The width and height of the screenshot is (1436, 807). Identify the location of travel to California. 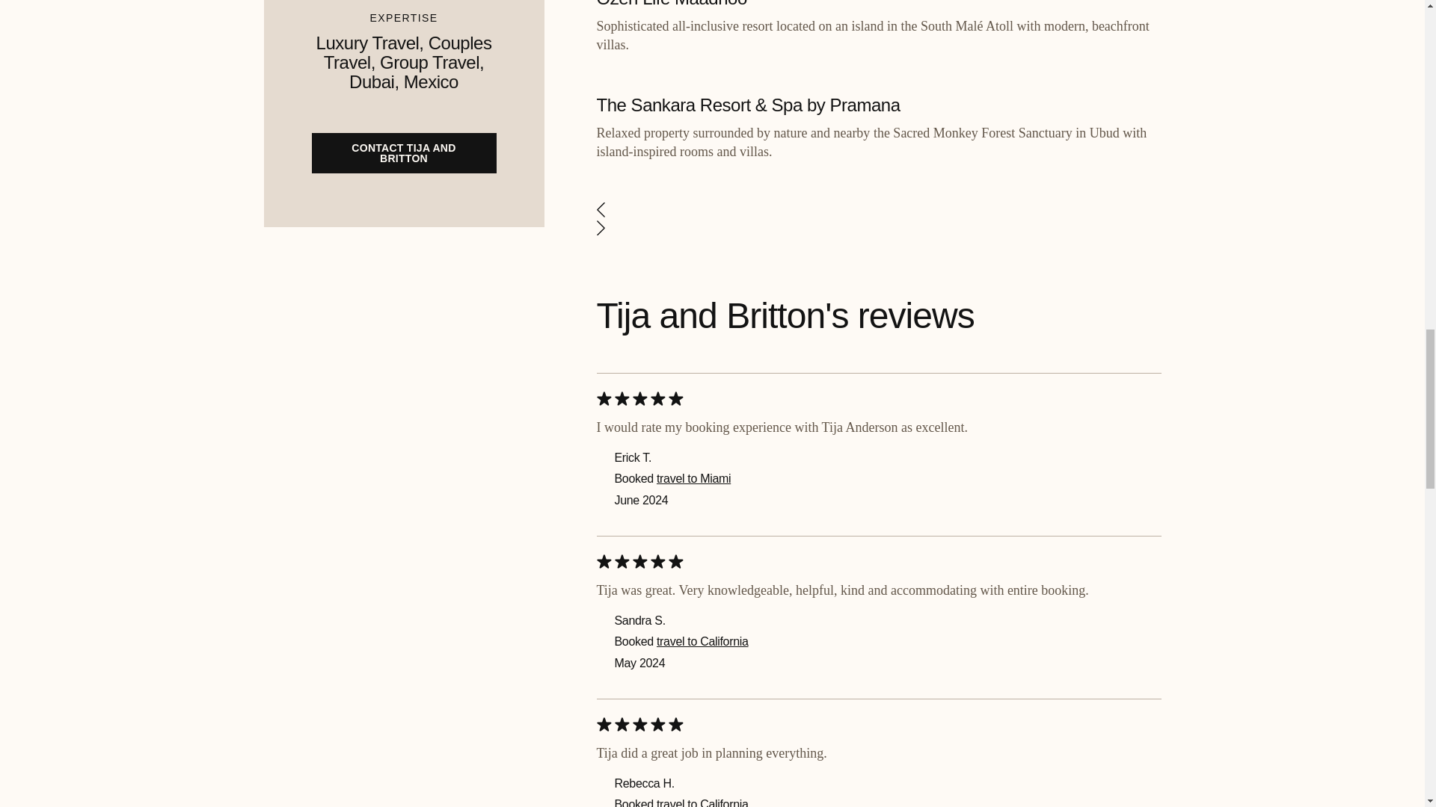
(702, 641).